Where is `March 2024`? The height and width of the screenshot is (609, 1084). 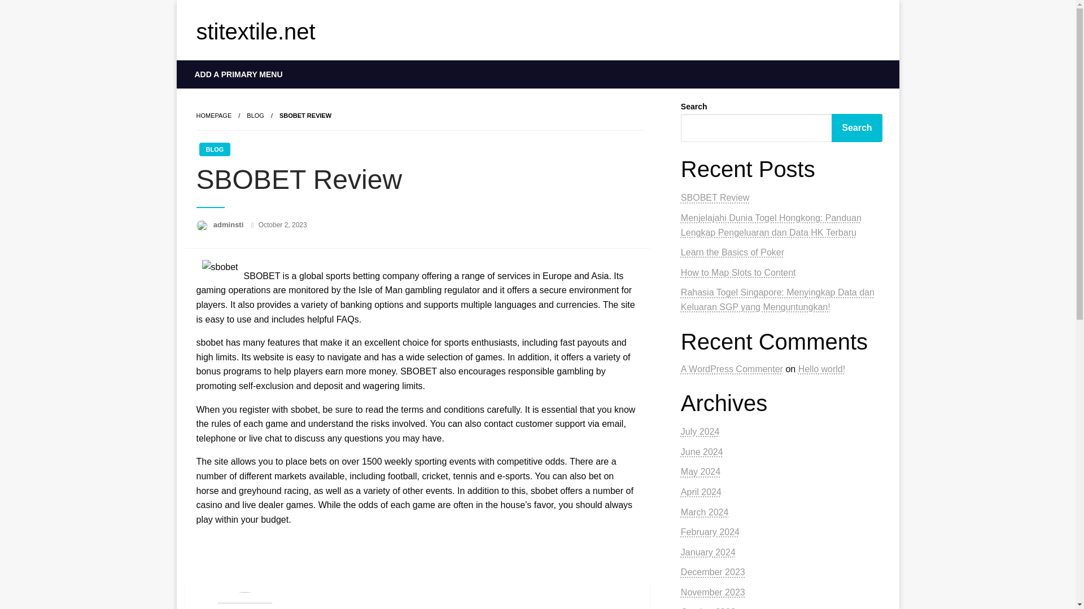
March 2024 is located at coordinates (705, 512).